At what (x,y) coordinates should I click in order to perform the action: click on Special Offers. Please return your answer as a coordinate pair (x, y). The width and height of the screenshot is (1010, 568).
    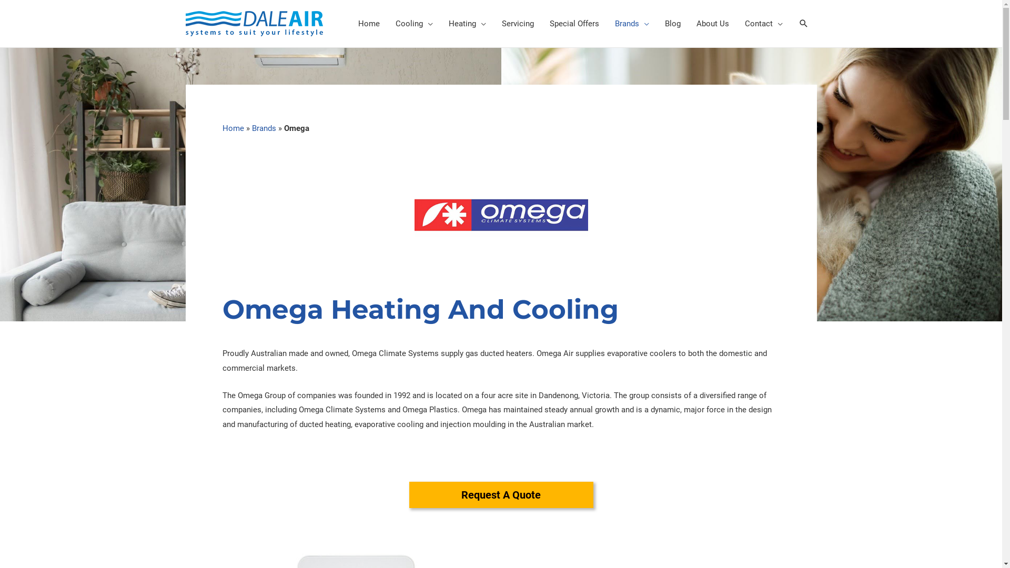
    Looking at the image, I should click on (574, 24).